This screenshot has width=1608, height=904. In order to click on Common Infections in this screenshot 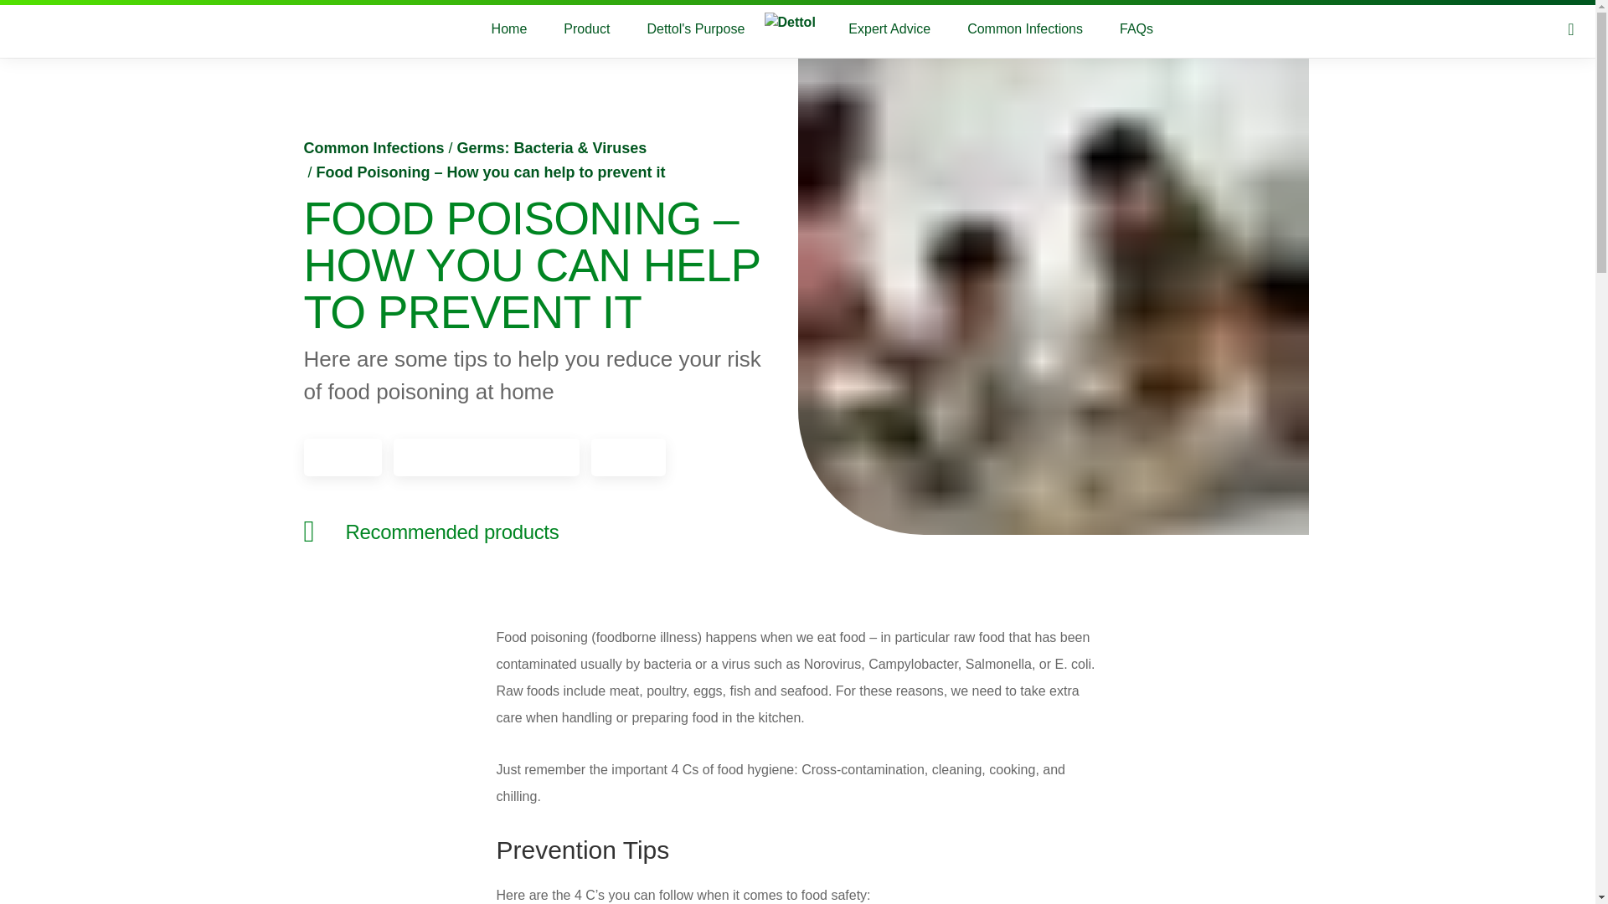, I will do `click(374, 147)`.